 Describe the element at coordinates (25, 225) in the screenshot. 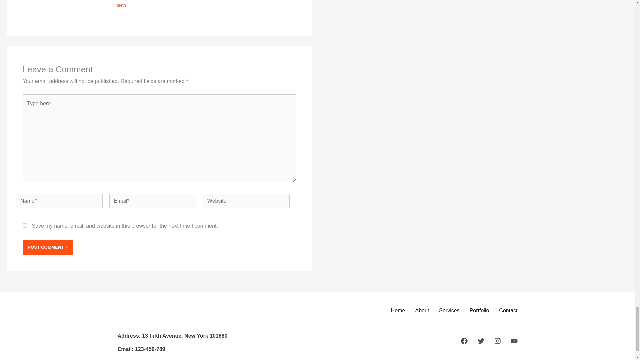

I see `yes` at that location.